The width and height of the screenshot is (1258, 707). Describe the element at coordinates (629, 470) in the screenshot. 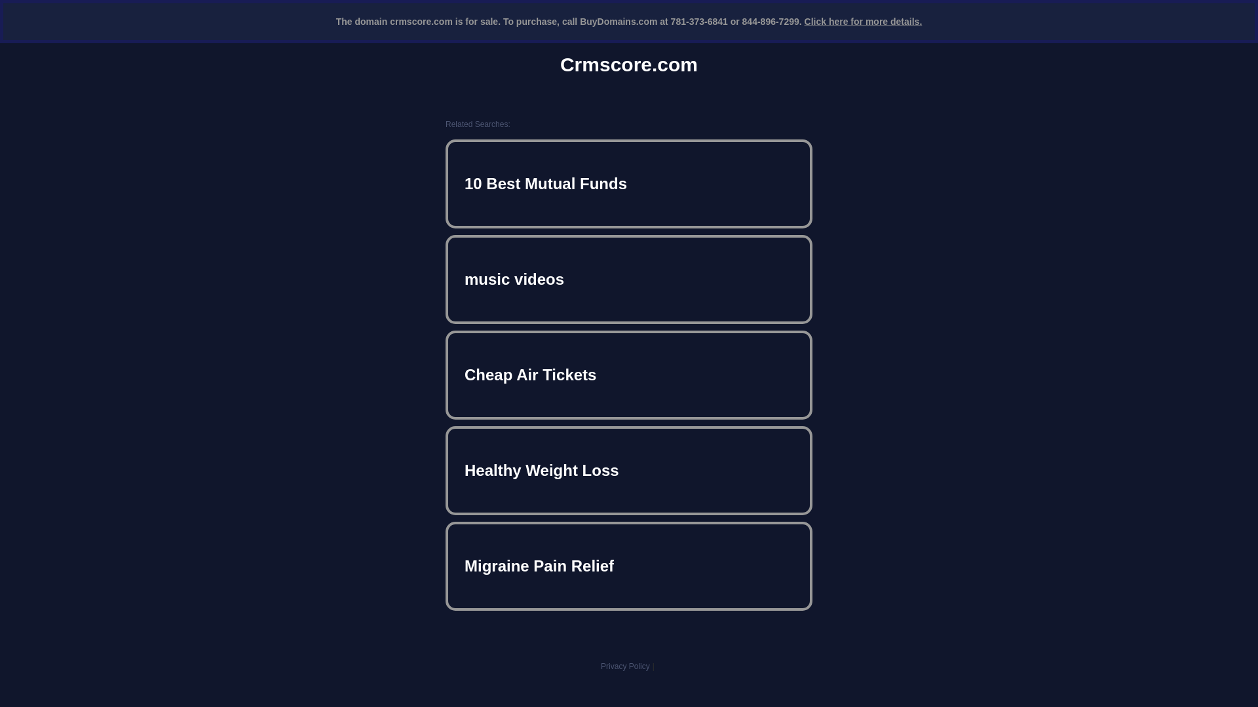

I see `Healthy Weight Loss` at that location.